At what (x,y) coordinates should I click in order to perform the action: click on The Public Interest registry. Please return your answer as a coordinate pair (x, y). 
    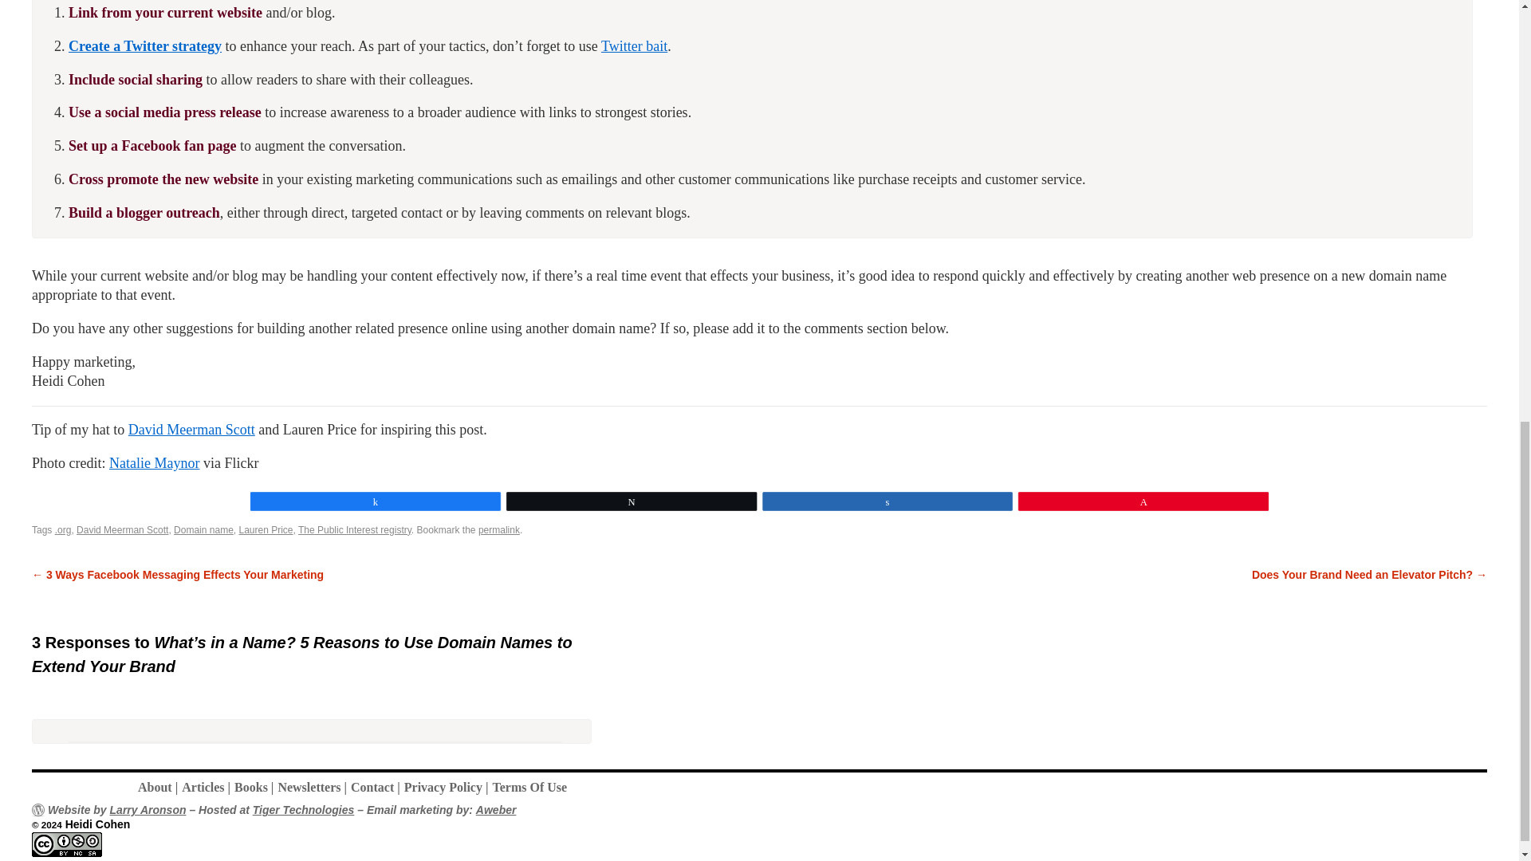
    Looking at the image, I should click on (355, 529).